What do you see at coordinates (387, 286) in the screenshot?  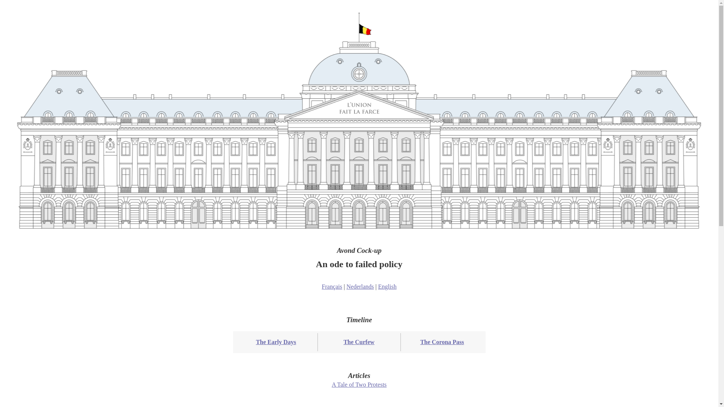 I see `English` at bounding box center [387, 286].